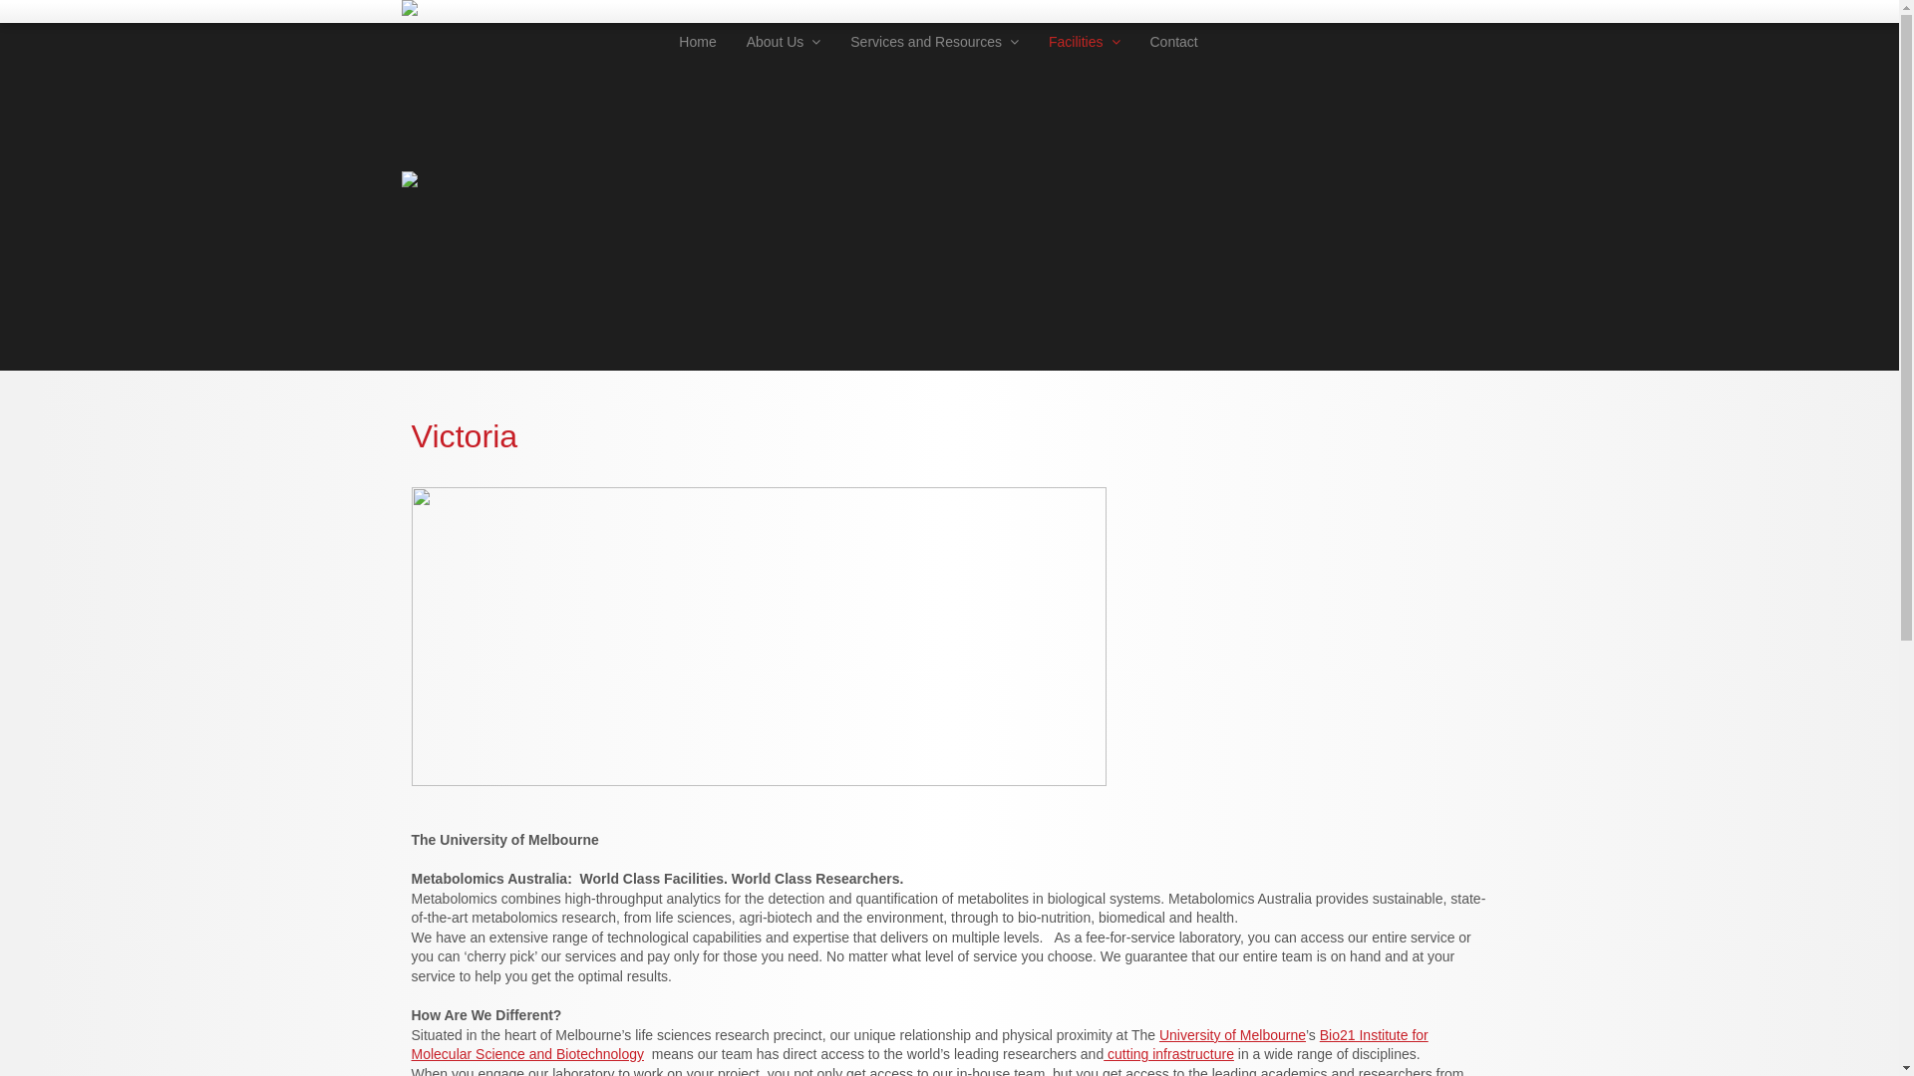  I want to click on Contact, so click(1173, 43).